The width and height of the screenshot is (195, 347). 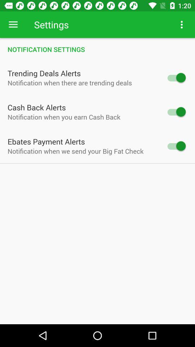 I want to click on select item to the right of settings item, so click(x=182, y=25).